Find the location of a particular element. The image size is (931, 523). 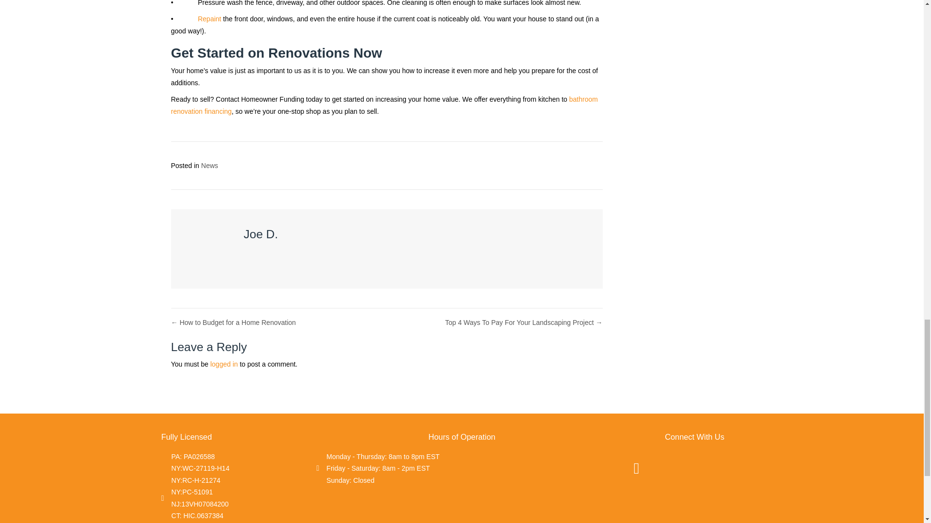

guild-quality-icon is located at coordinates (714, 466).